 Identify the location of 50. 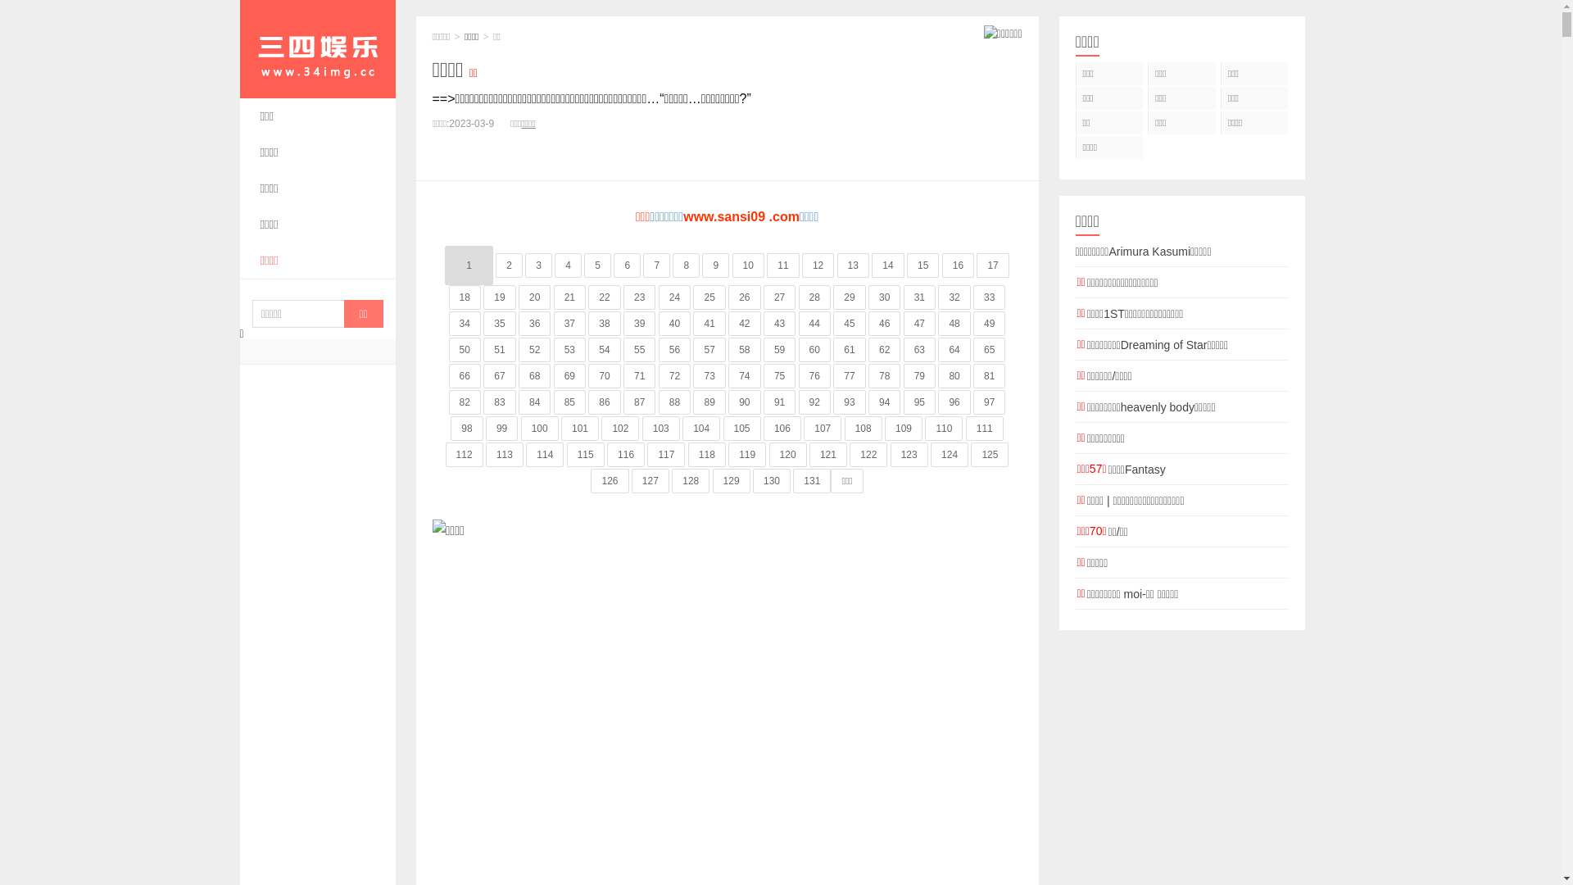
(465, 350).